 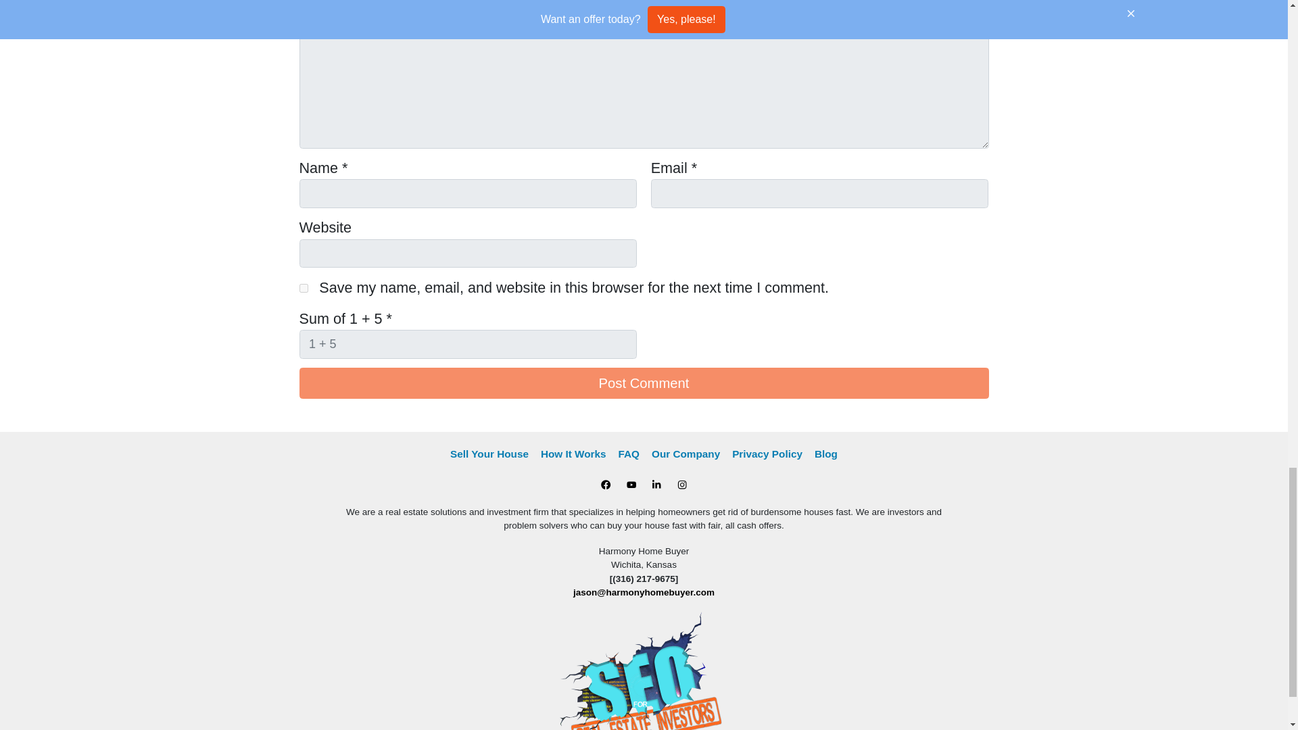 I want to click on Privacy Policy, so click(x=767, y=454).